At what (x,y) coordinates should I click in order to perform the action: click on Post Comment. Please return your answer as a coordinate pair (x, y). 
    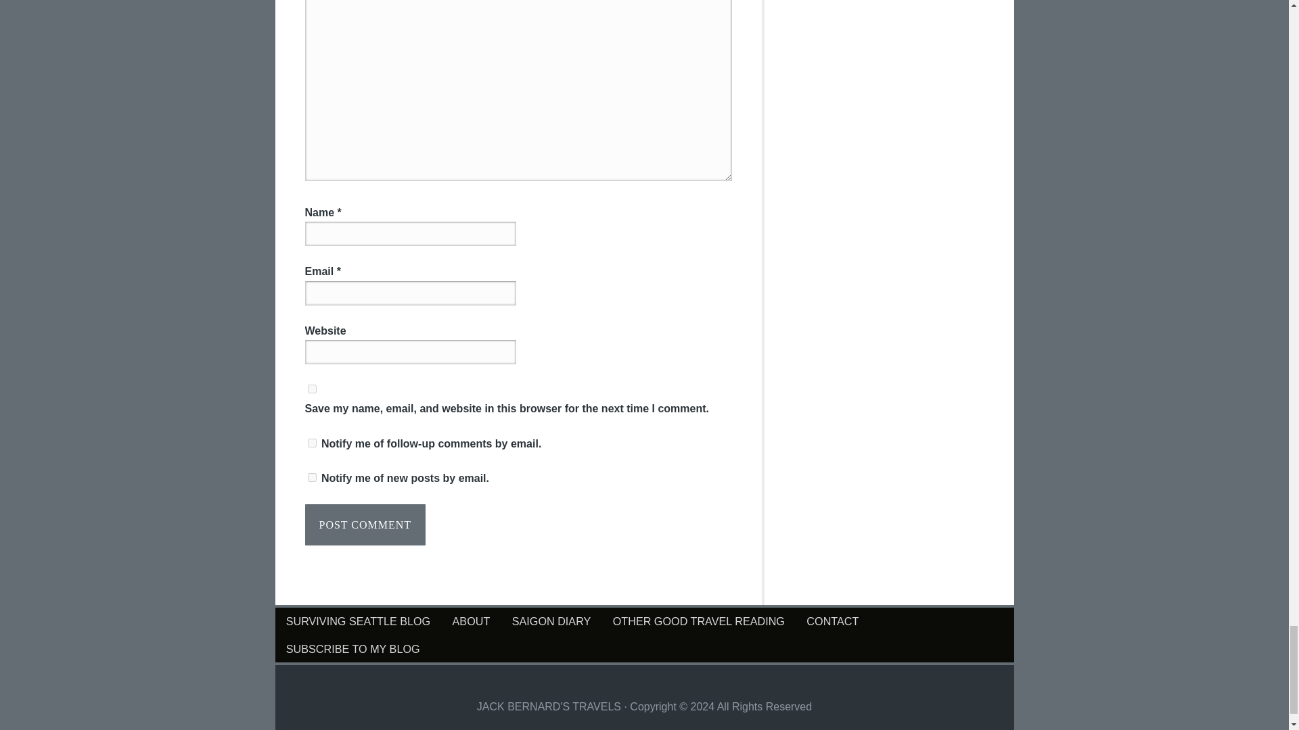
    Looking at the image, I should click on (365, 525).